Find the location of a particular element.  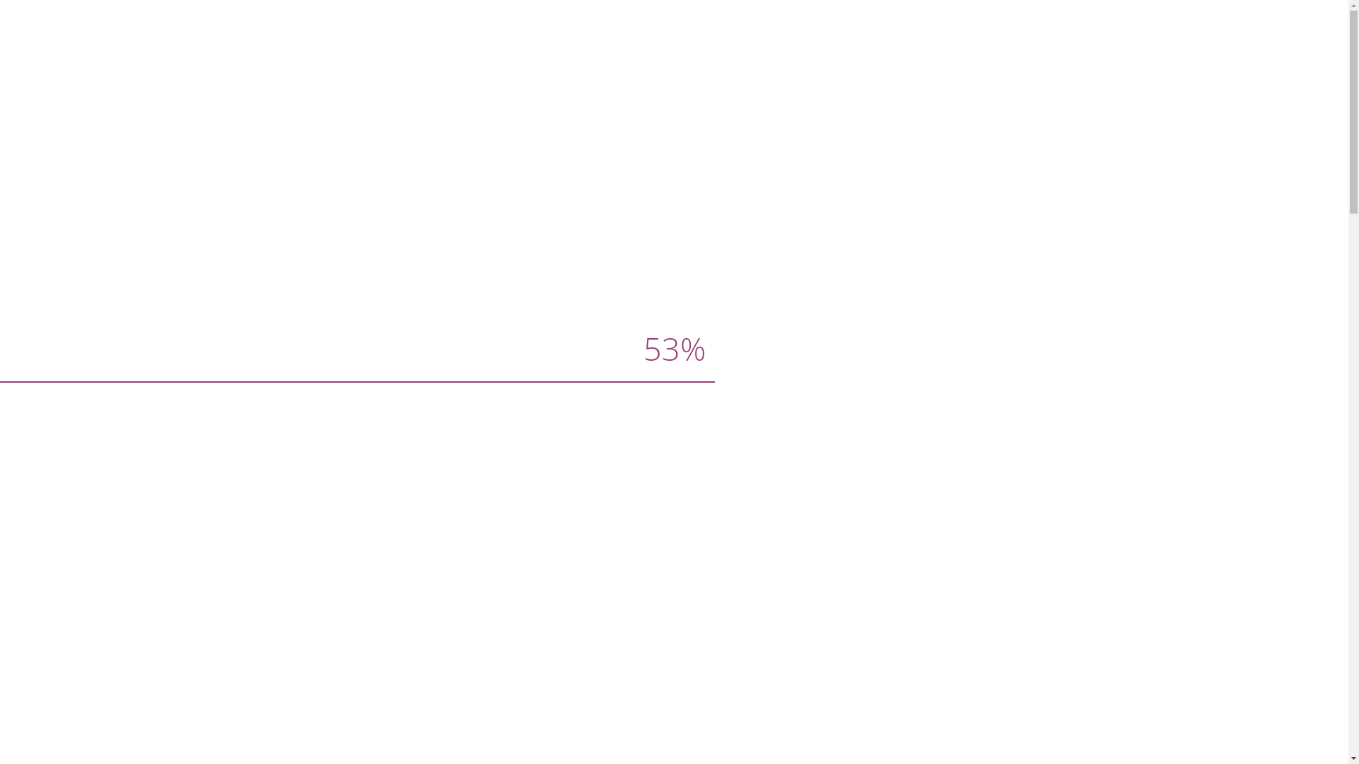

HOME is located at coordinates (967, 23).